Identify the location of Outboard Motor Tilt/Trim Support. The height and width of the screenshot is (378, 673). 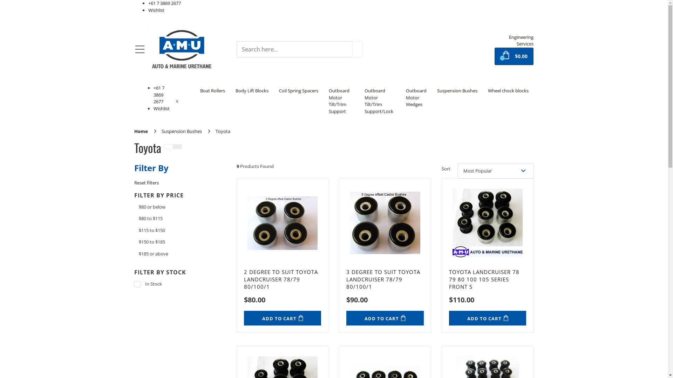
(341, 101).